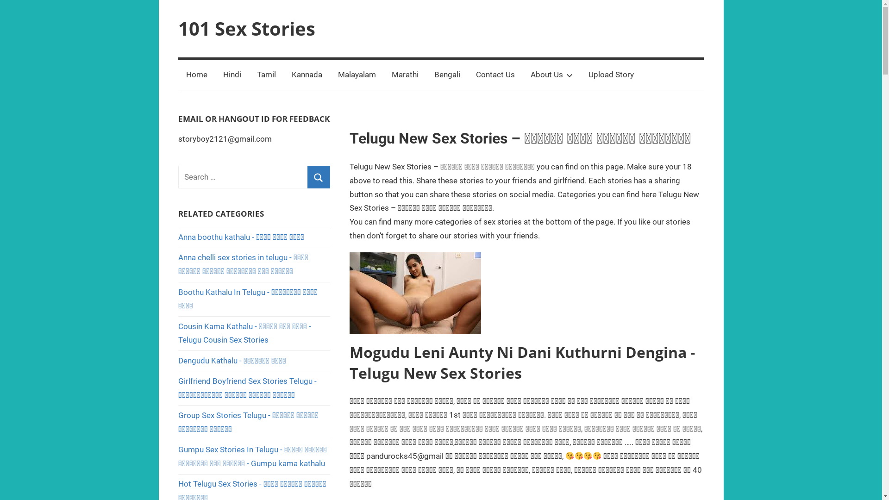 This screenshot has height=500, width=889. I want to click on Upload Story, so click(611, 75).